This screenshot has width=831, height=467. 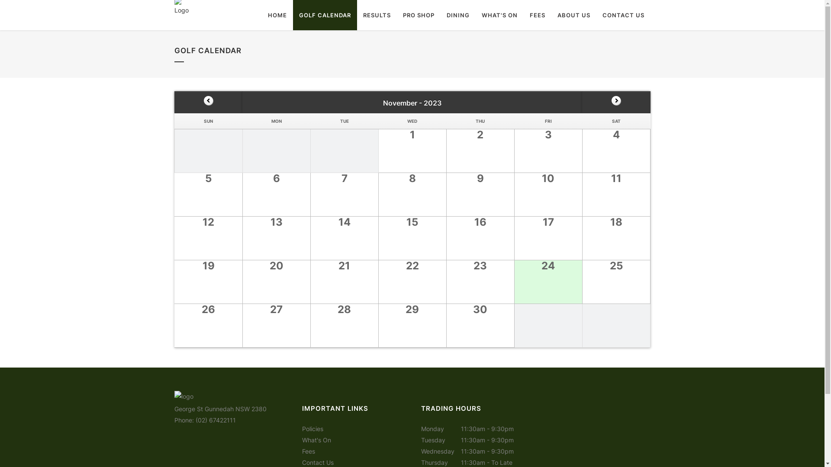 What do you see at coordinates (538, 15) in the screenshot?
I see `FEES` at bounding box center [538, 15].